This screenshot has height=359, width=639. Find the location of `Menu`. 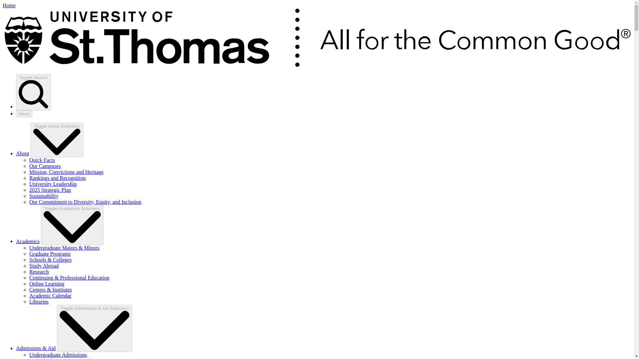

Menu is located at coordinates (24, 114).